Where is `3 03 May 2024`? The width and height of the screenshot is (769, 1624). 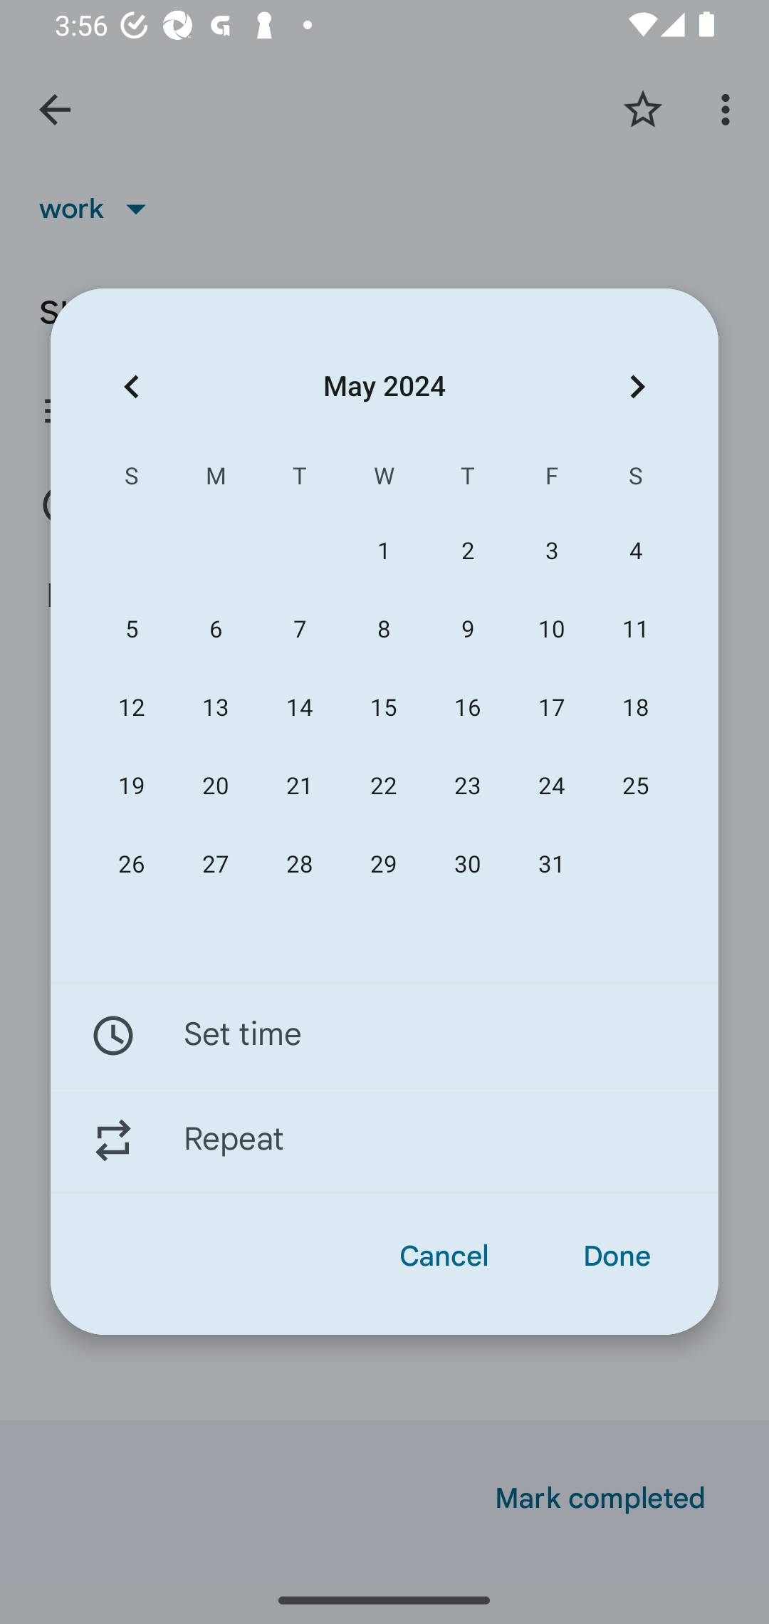 3 03 May 2024 is located at coordinates (551, 551).